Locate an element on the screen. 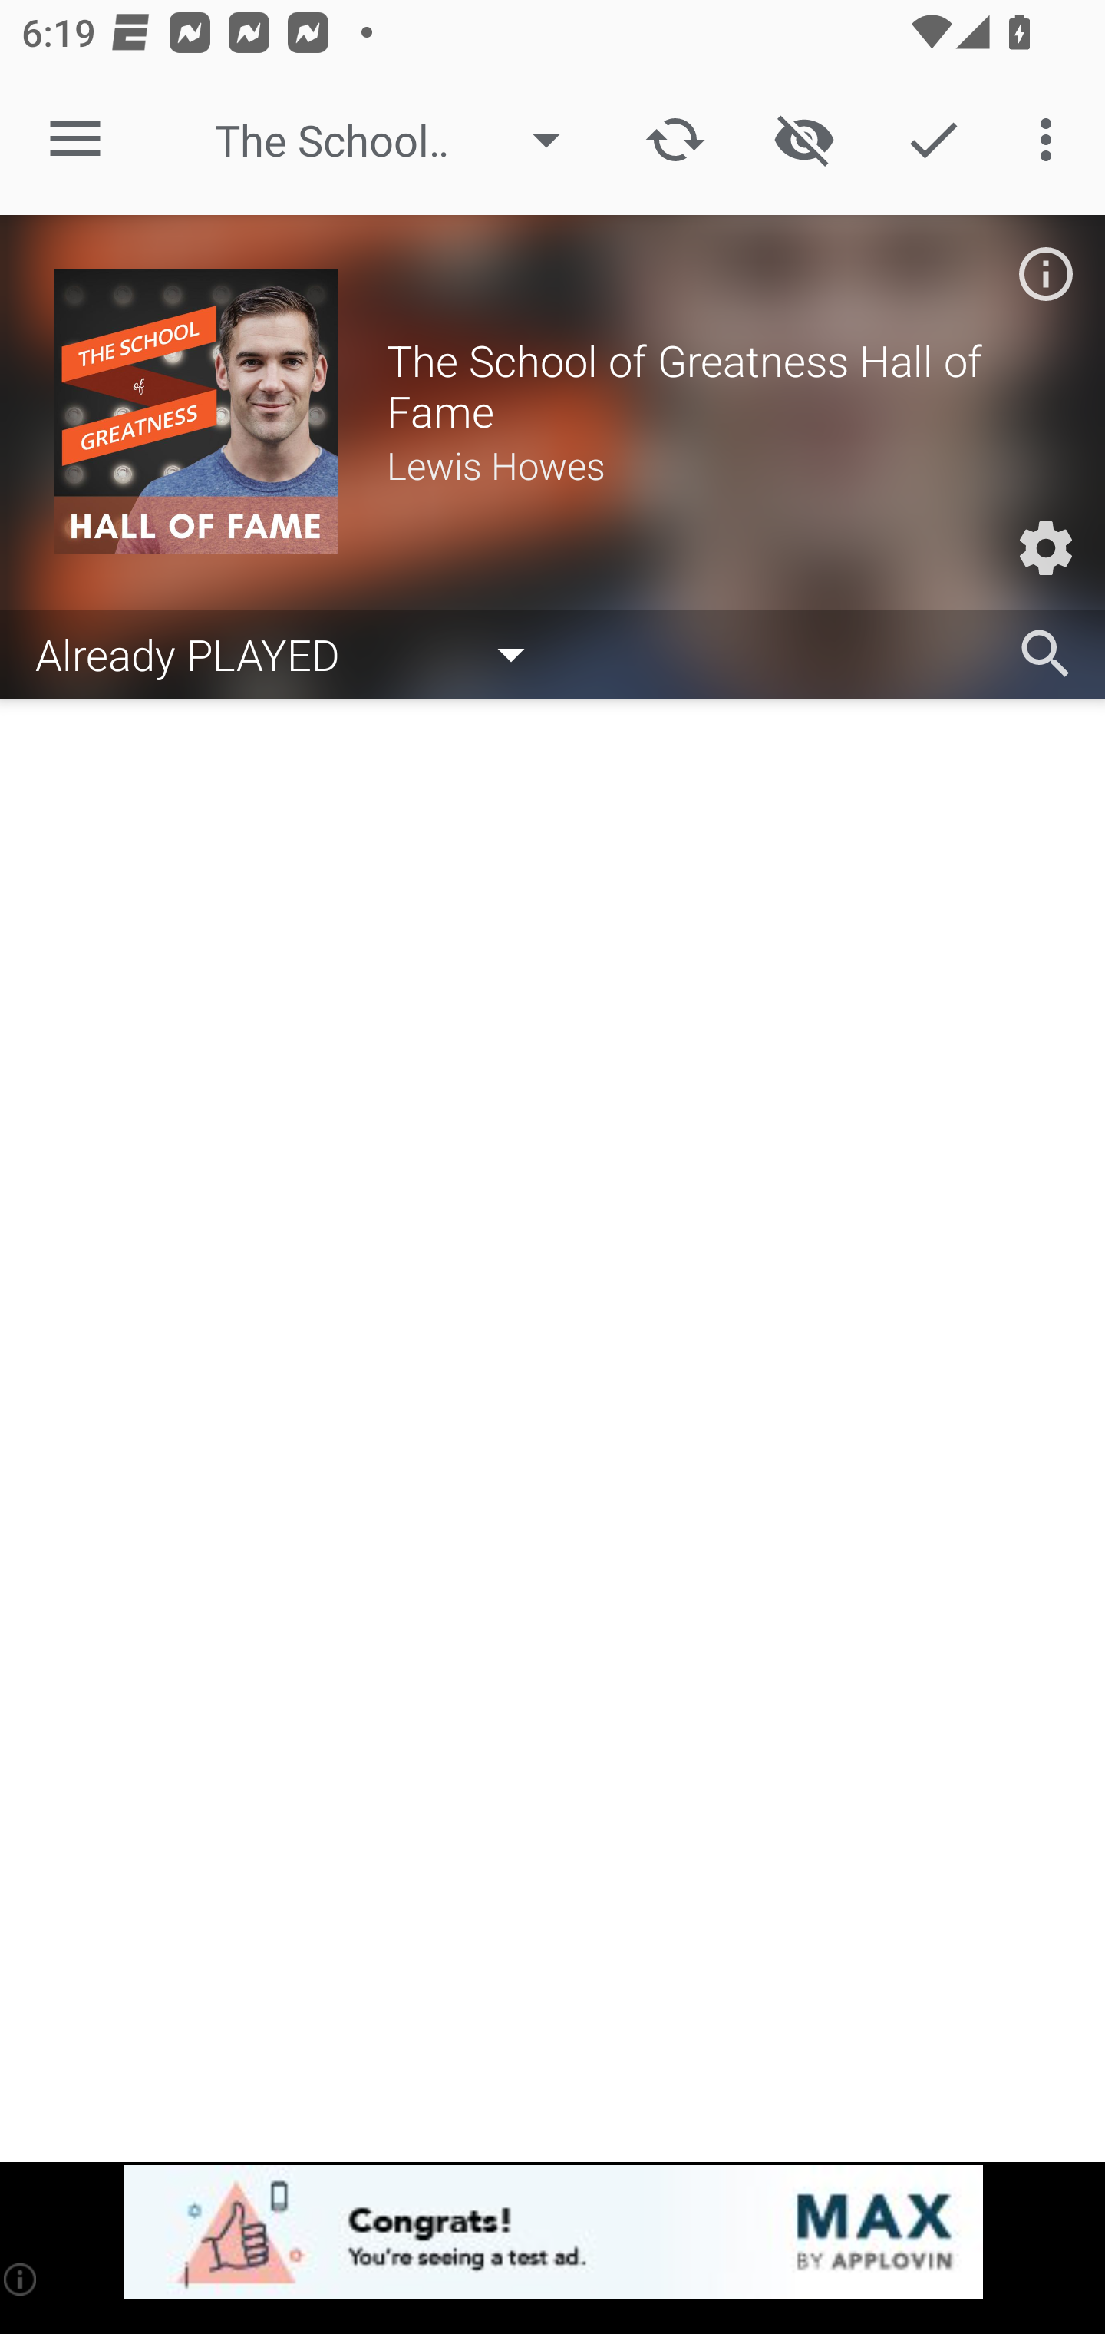 The image size is (1105, 2334). Action Mode is located at coordinates (933, 140).